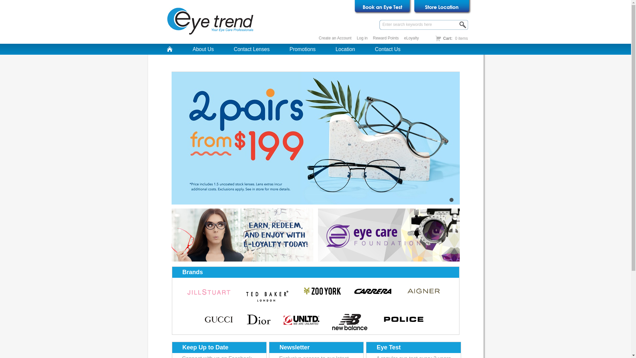 Image resolution: width=636 pixels, height=358 pixels. Describe the element at coordinates (462, 38) in the screenshot. I see `0 items` at that location.